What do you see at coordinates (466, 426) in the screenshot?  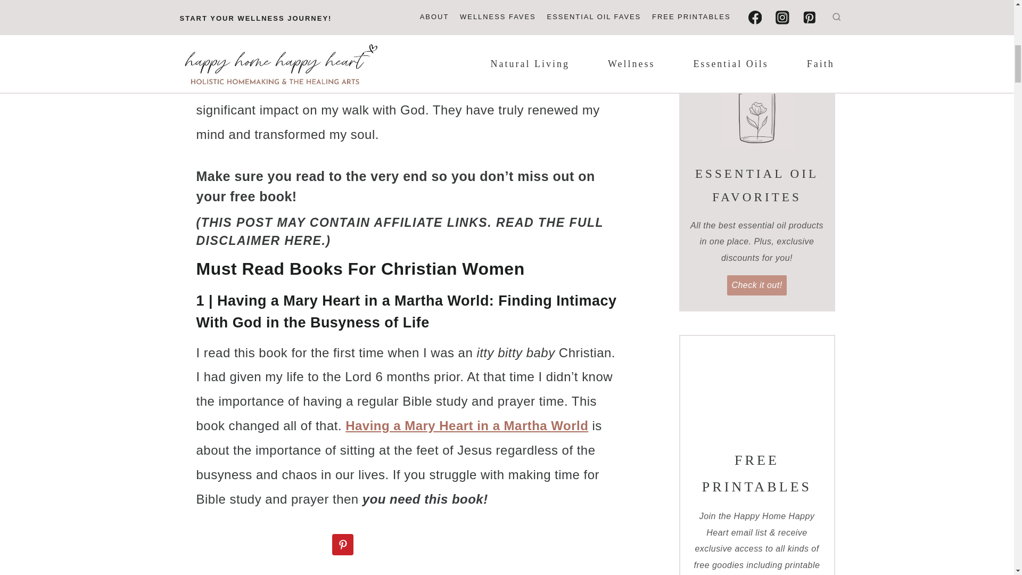 I see `Having a Mary Heart in a Martha World` at bounding box center [466, 426].